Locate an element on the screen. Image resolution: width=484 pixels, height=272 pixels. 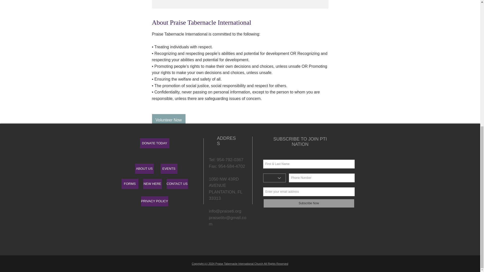
CONTACT US is located at coordinates (177, 184).